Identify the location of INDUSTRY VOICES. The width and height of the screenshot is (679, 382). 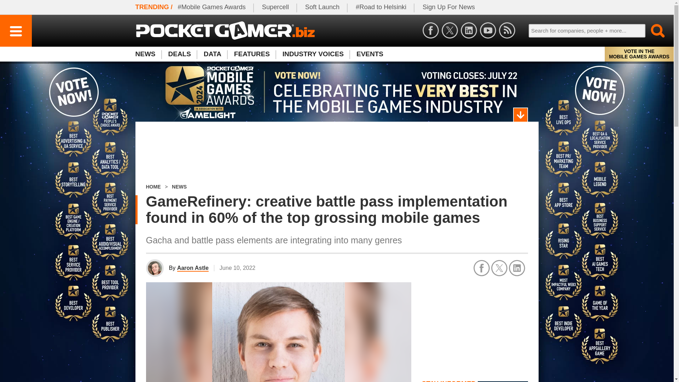
(313, 54).